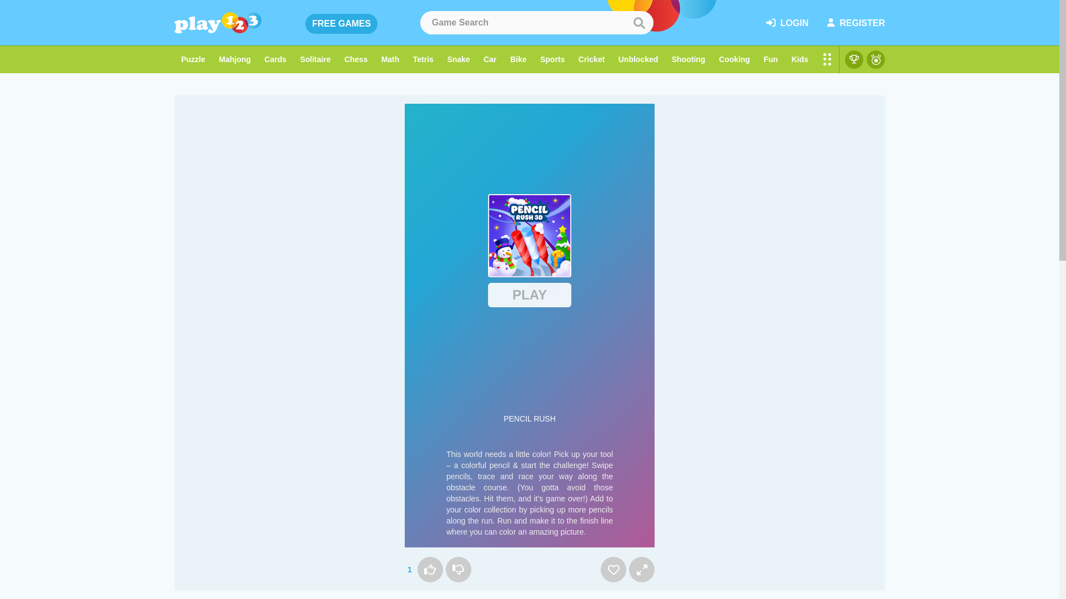  Describe the element at coordinates (688, 59) in the screenshot. I see `Shooting` at that location.